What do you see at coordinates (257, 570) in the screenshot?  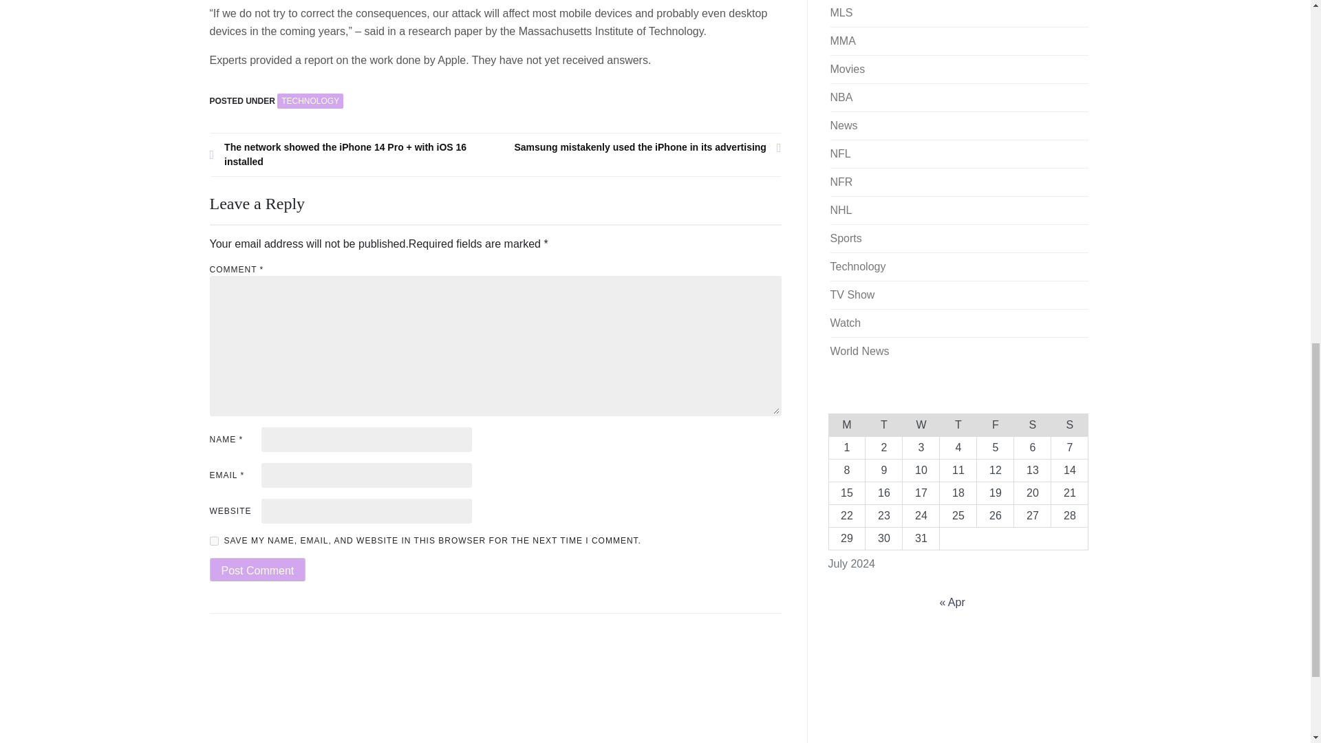 I see `Post Comment` at bounding box center [257, 570].